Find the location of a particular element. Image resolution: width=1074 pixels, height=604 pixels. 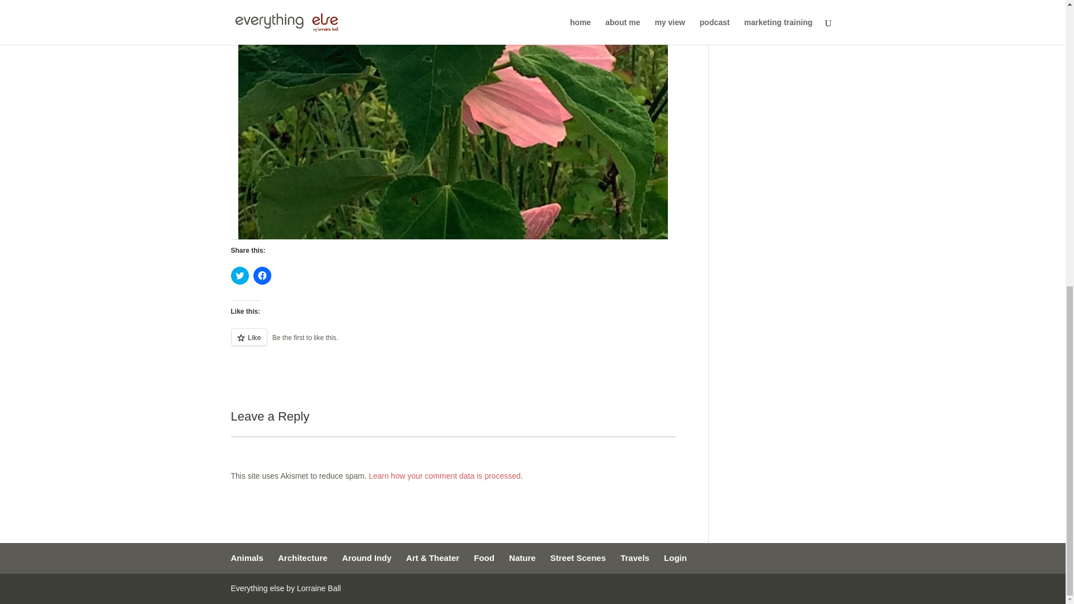

Travels is located at coordinates (635, 558).